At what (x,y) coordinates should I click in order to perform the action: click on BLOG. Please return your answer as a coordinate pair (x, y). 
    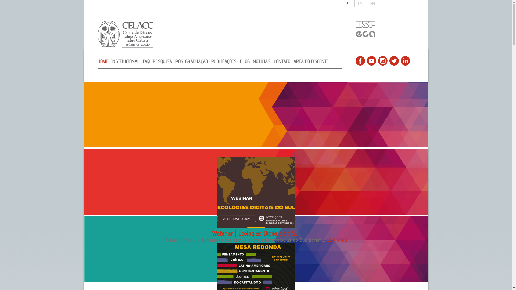
    Looking at the image, I should click on (245, 61).